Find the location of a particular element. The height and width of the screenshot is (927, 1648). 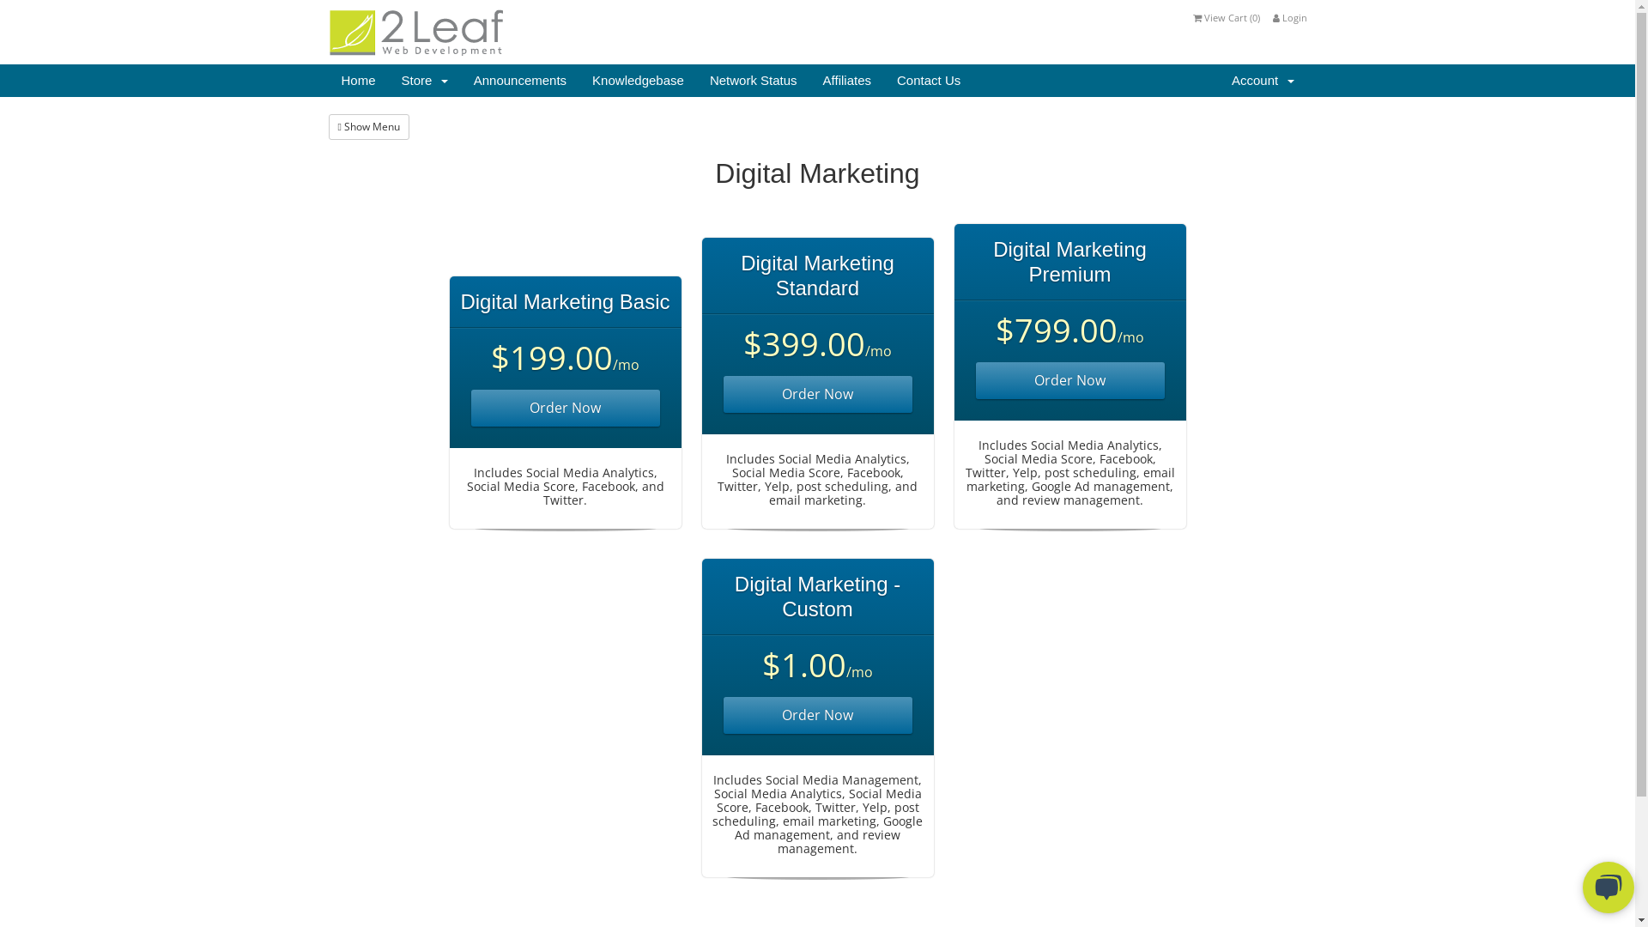

Store   is located at coordinates (425, 81).